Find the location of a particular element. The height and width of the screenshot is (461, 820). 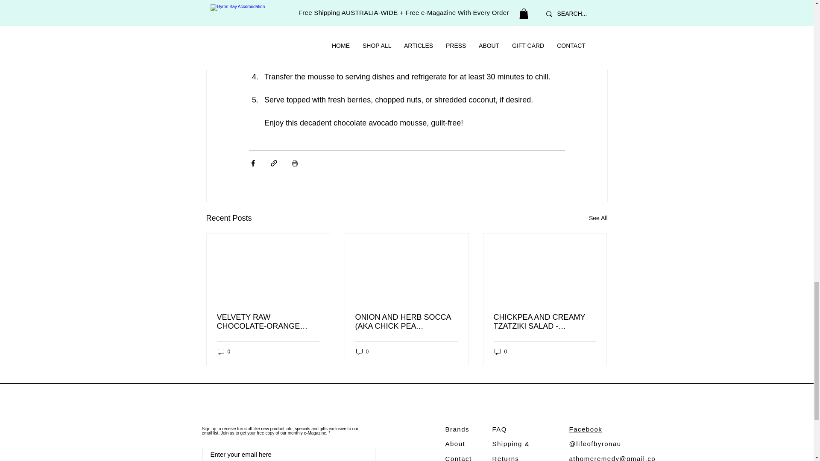

0 is located at coordinates (362, 351).